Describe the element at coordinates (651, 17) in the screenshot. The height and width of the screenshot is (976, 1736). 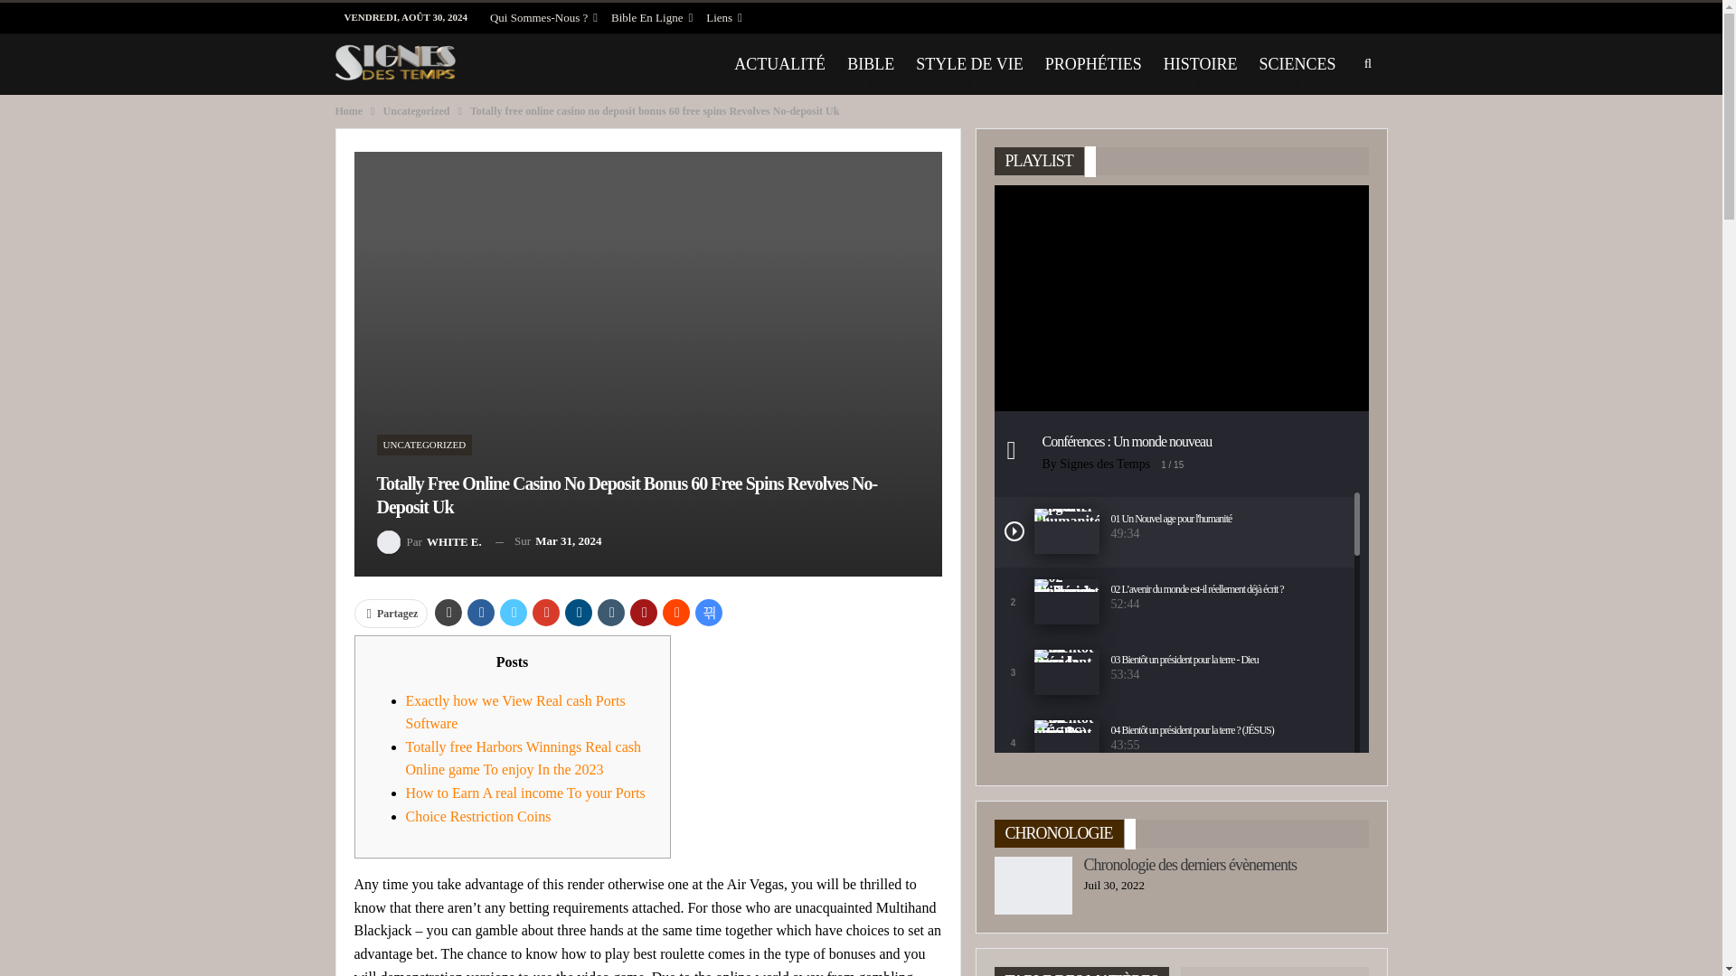
I see `Bible En Ligne` at that location.